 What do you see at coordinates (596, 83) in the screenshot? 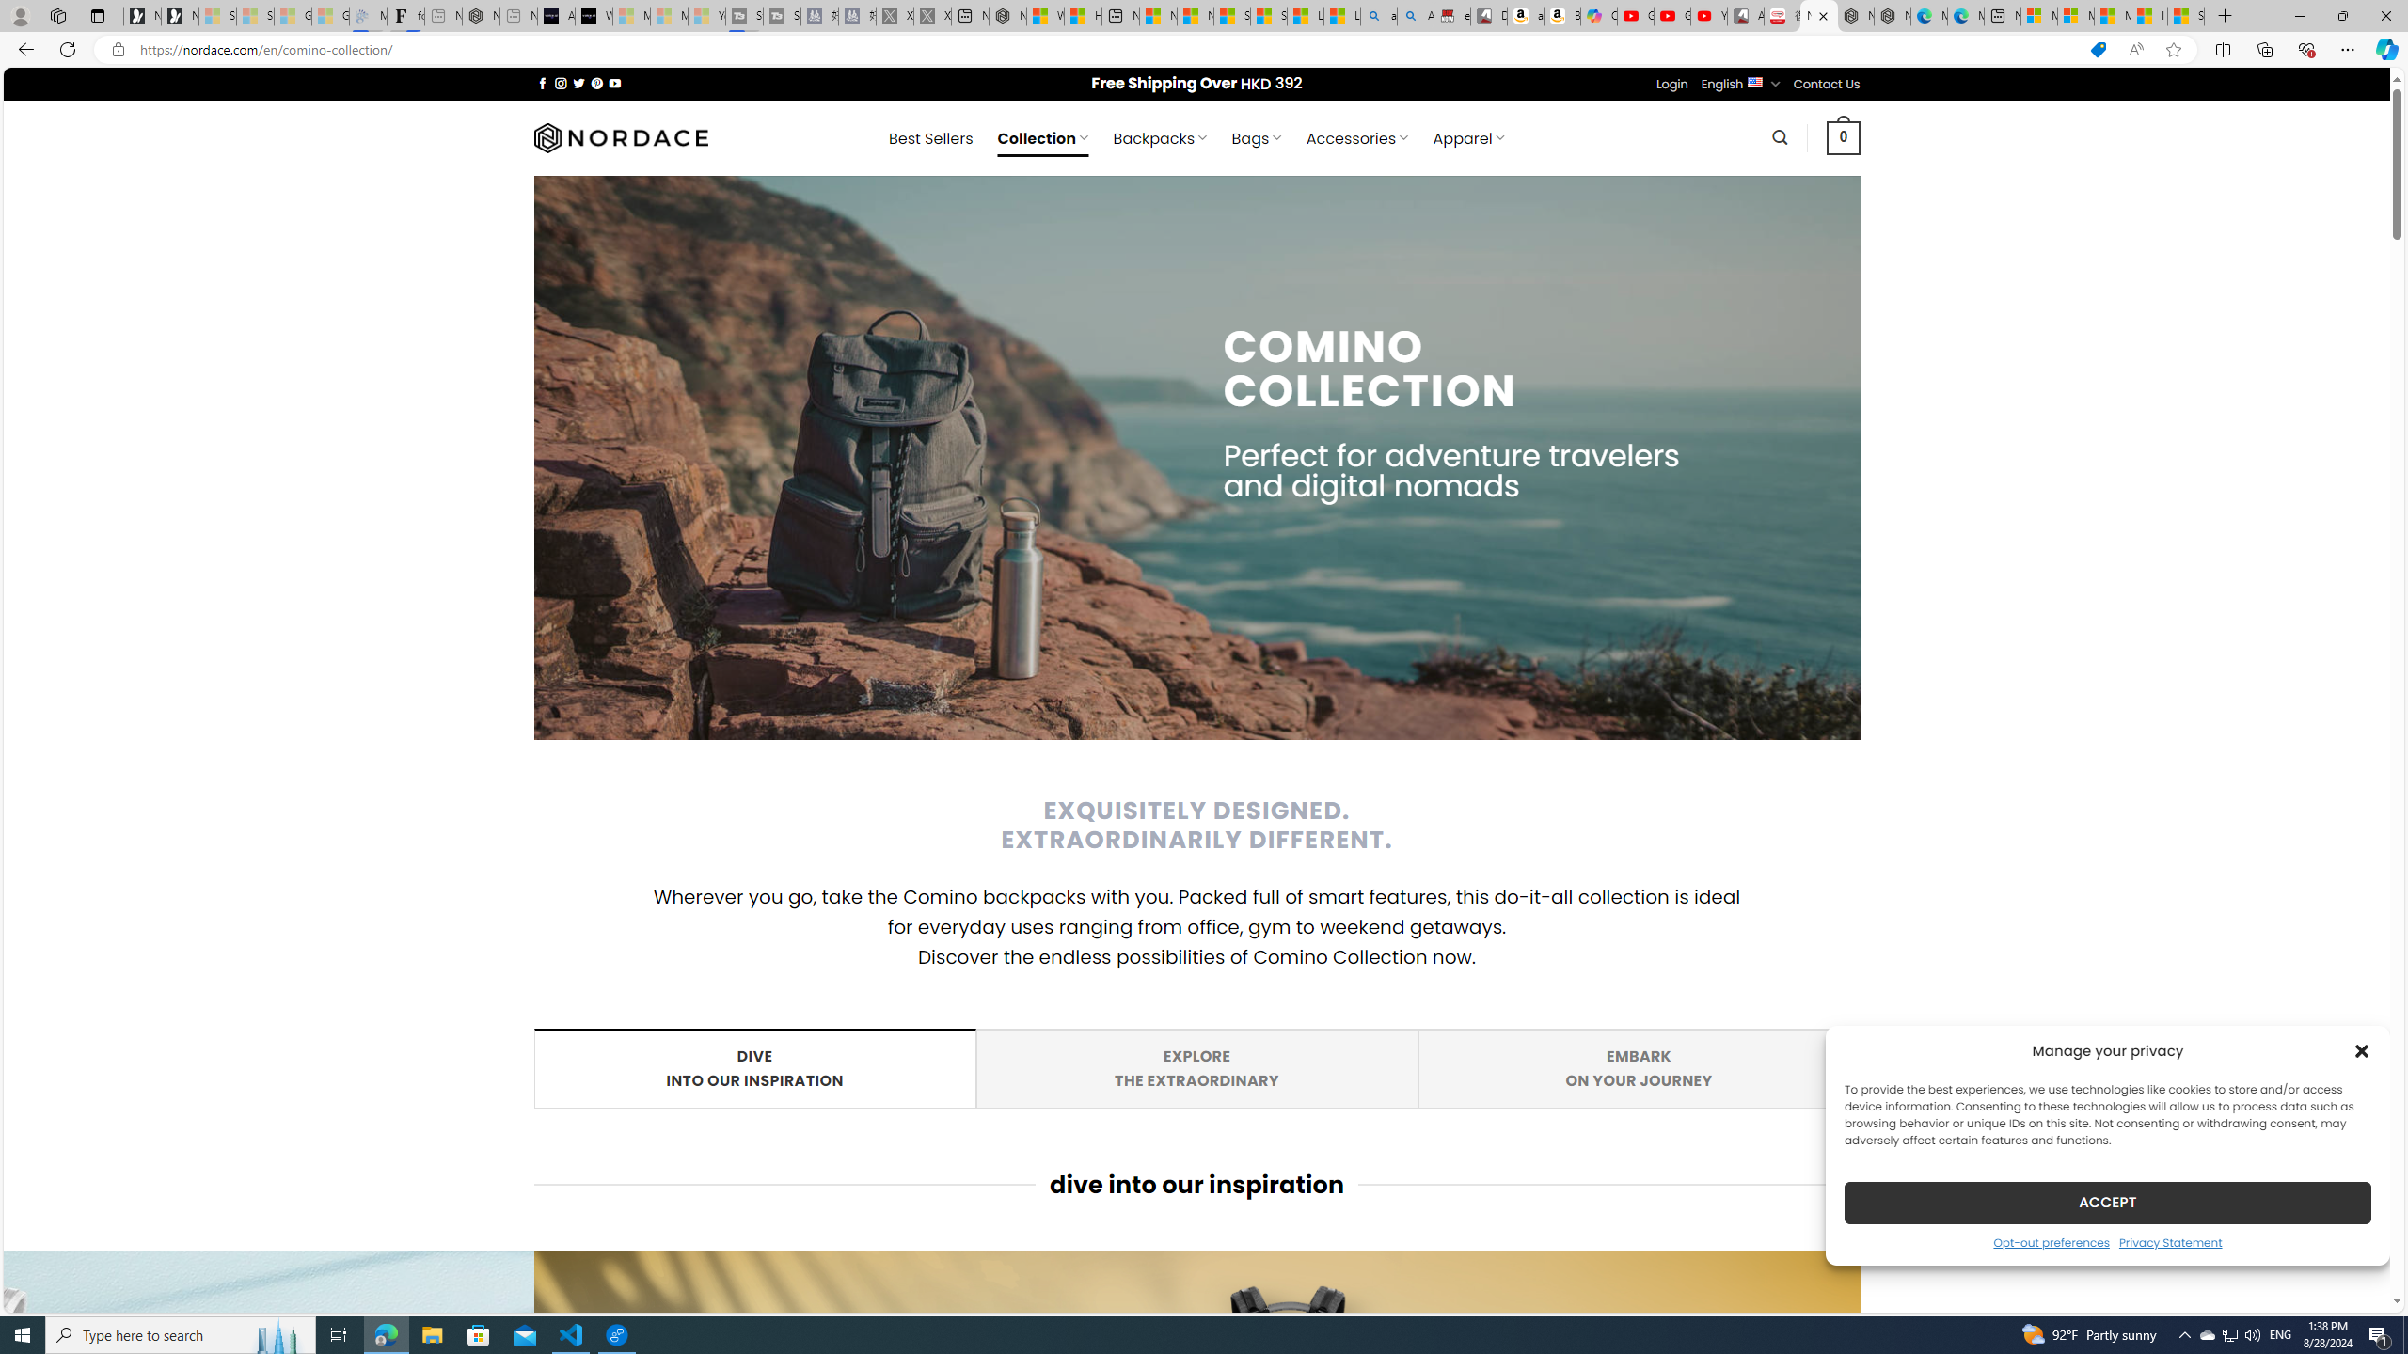
I see `Follow on Pinterest` at bounding box center [596, 83].